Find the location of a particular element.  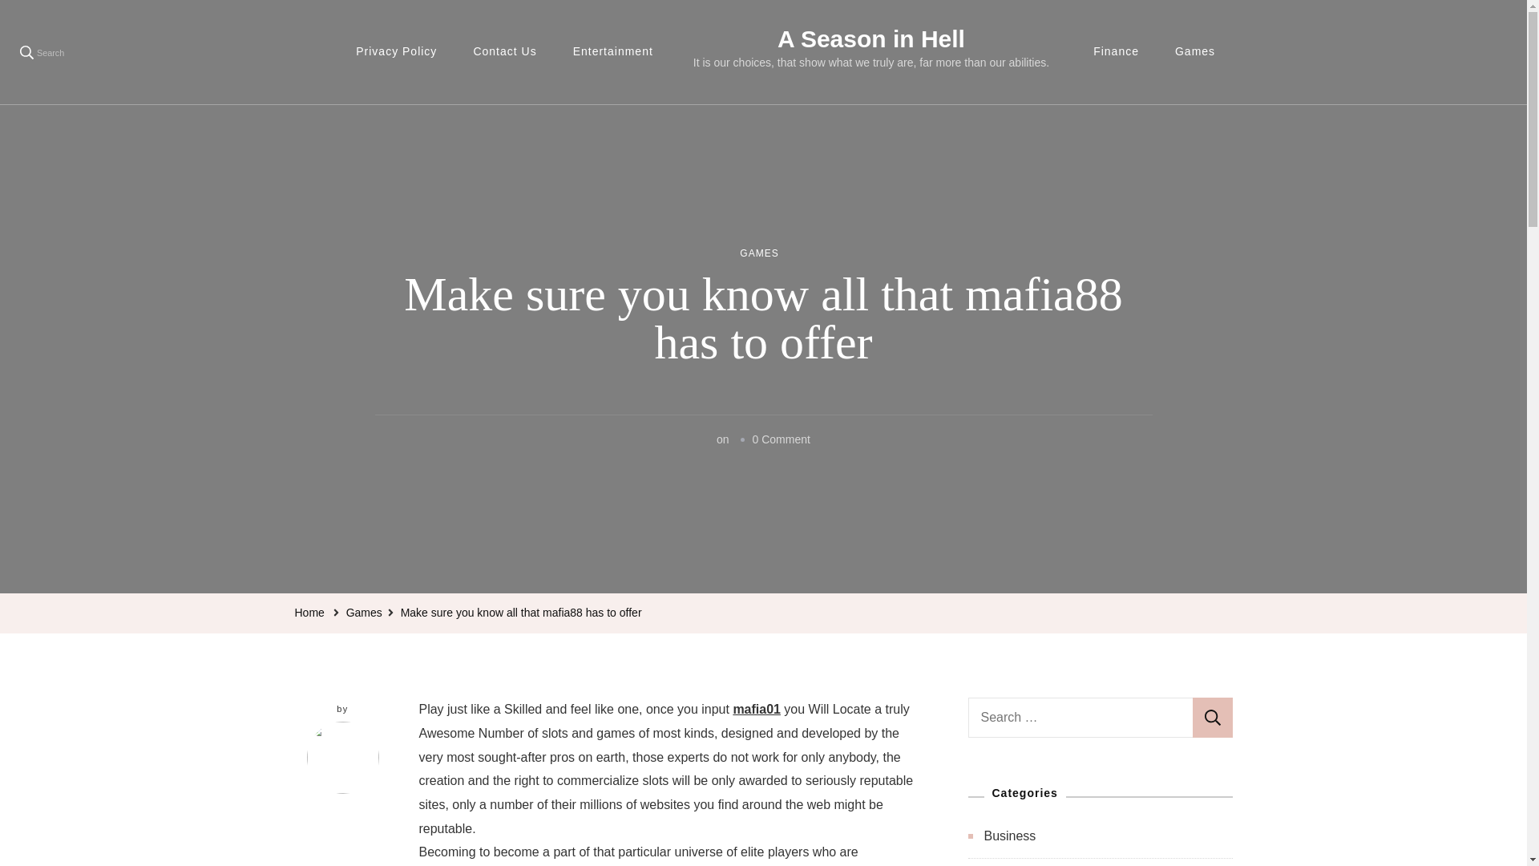

Games is located at coordinates (364, 613).